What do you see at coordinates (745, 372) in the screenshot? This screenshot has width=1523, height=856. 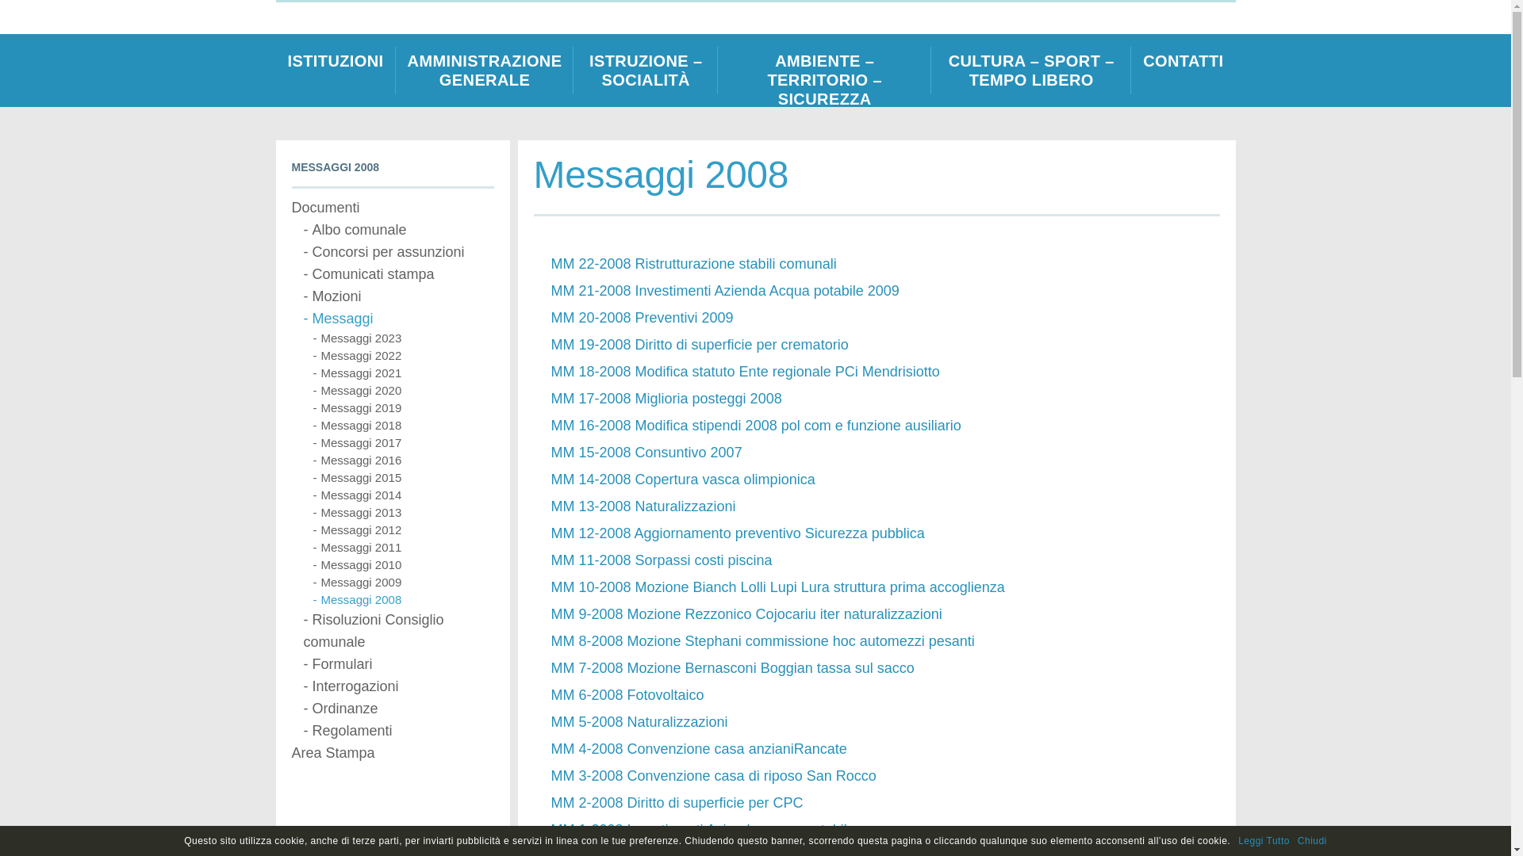 I see `MM 18-2008 Modifica statuto Ente regionale PCi Mendrisiotto` at bounding box center [745, 372].